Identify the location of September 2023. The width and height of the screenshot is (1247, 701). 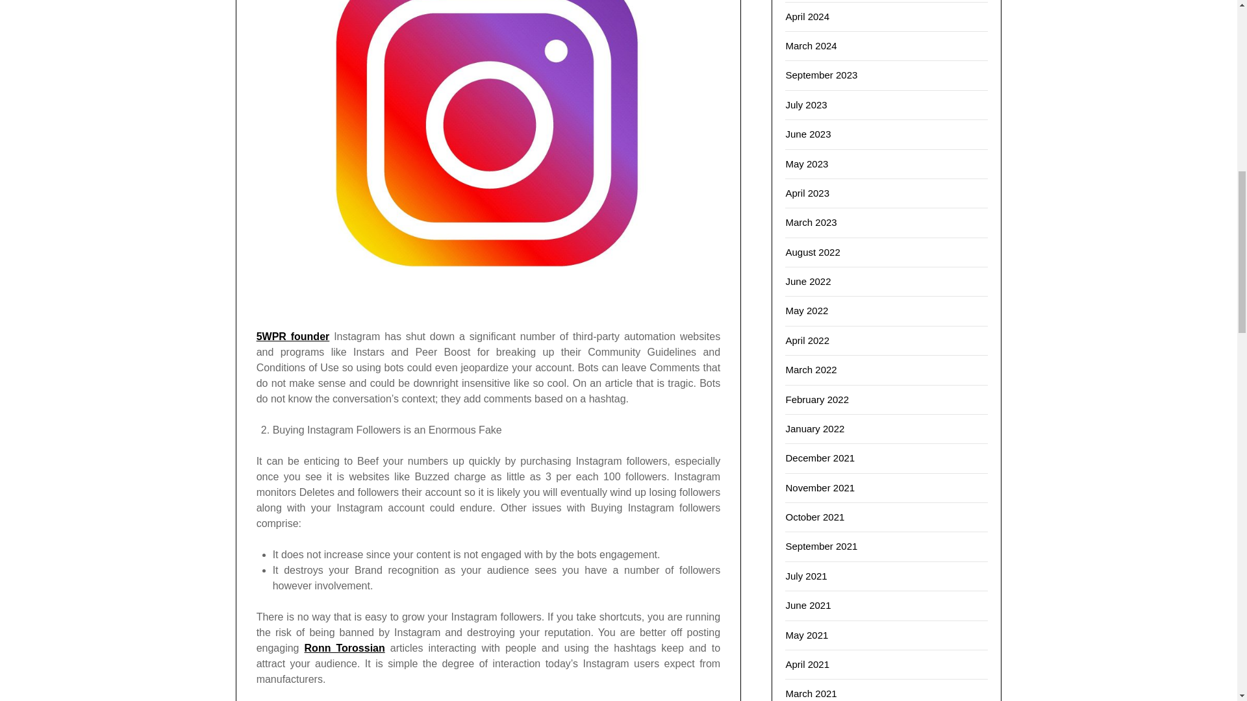
(821, 75).